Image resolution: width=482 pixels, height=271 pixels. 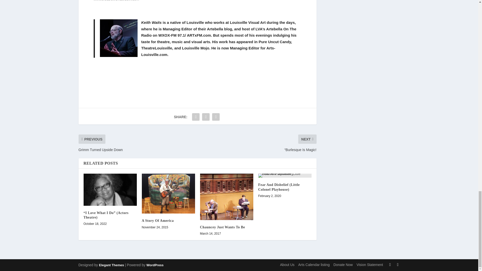 I want to click on Chauncey Just Wants To Be, so click(x=226, y=197).